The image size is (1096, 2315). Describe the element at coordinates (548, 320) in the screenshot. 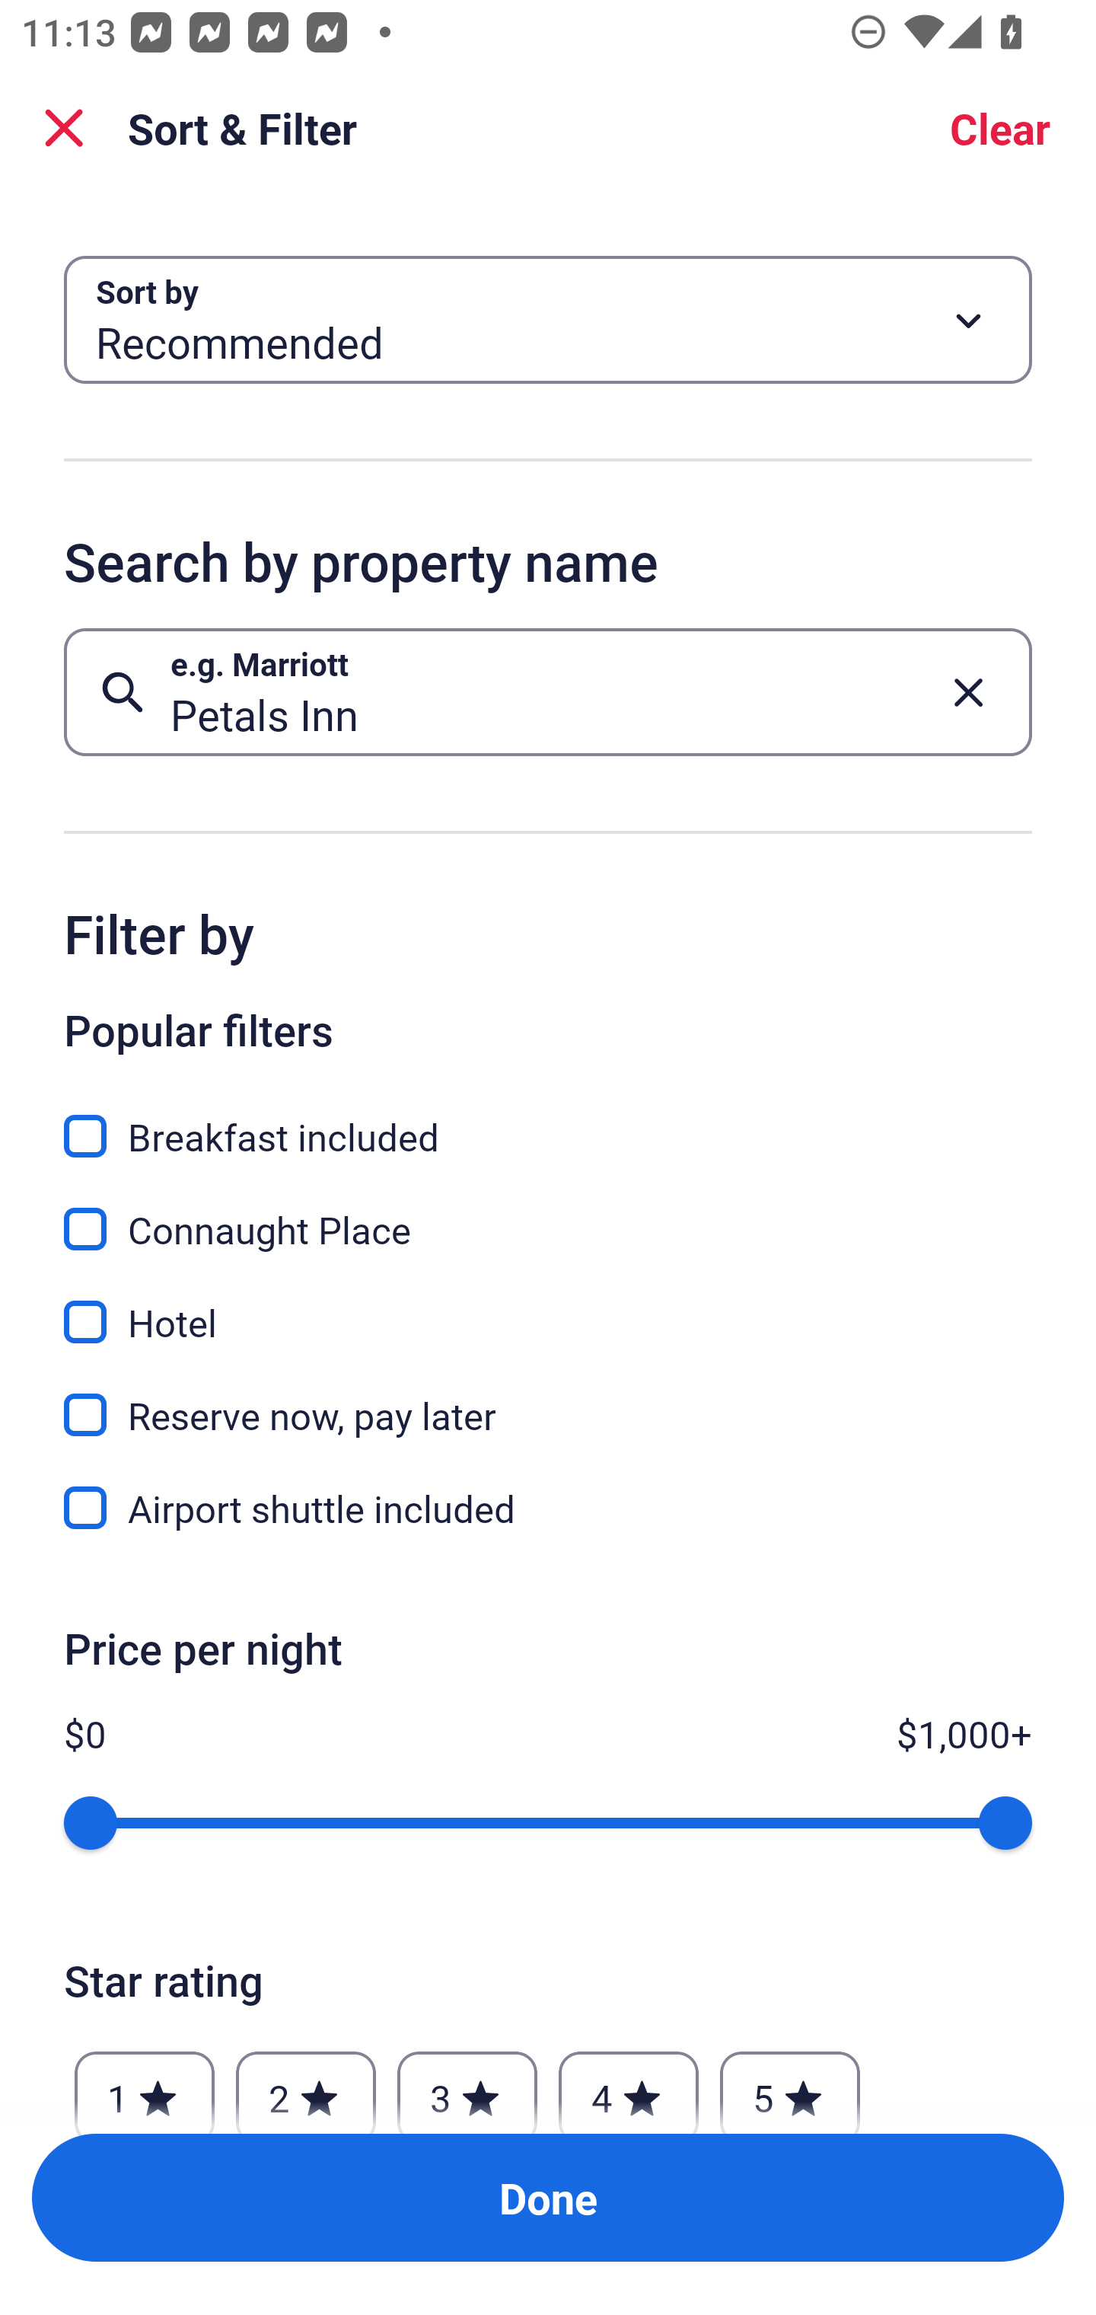

I see `Sort by Button Recommended` at that location.